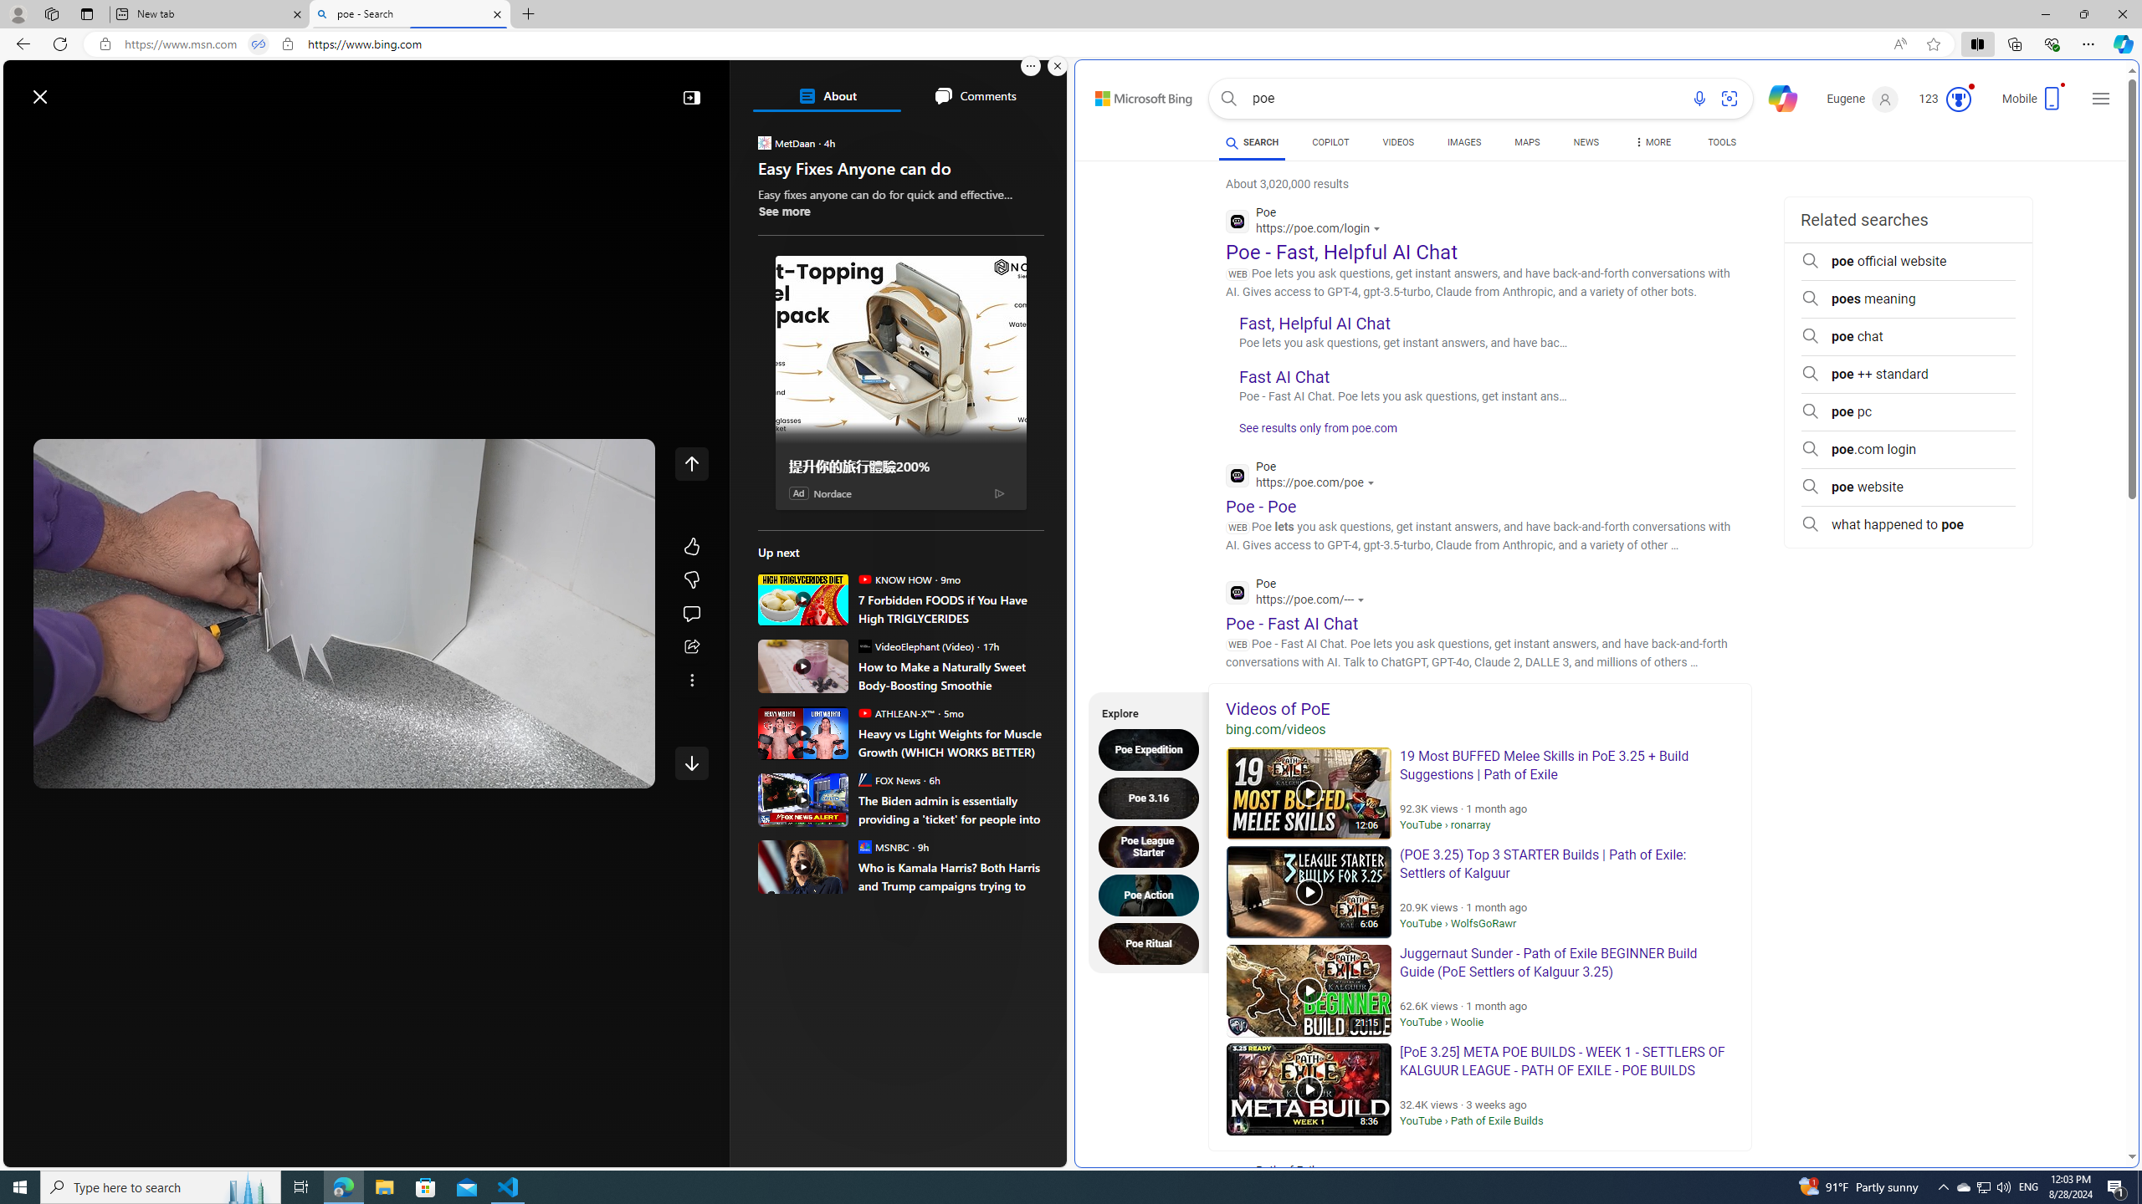 This screenshot has height=1204, width=2142. I want to click on Pause, so click(59, 769).